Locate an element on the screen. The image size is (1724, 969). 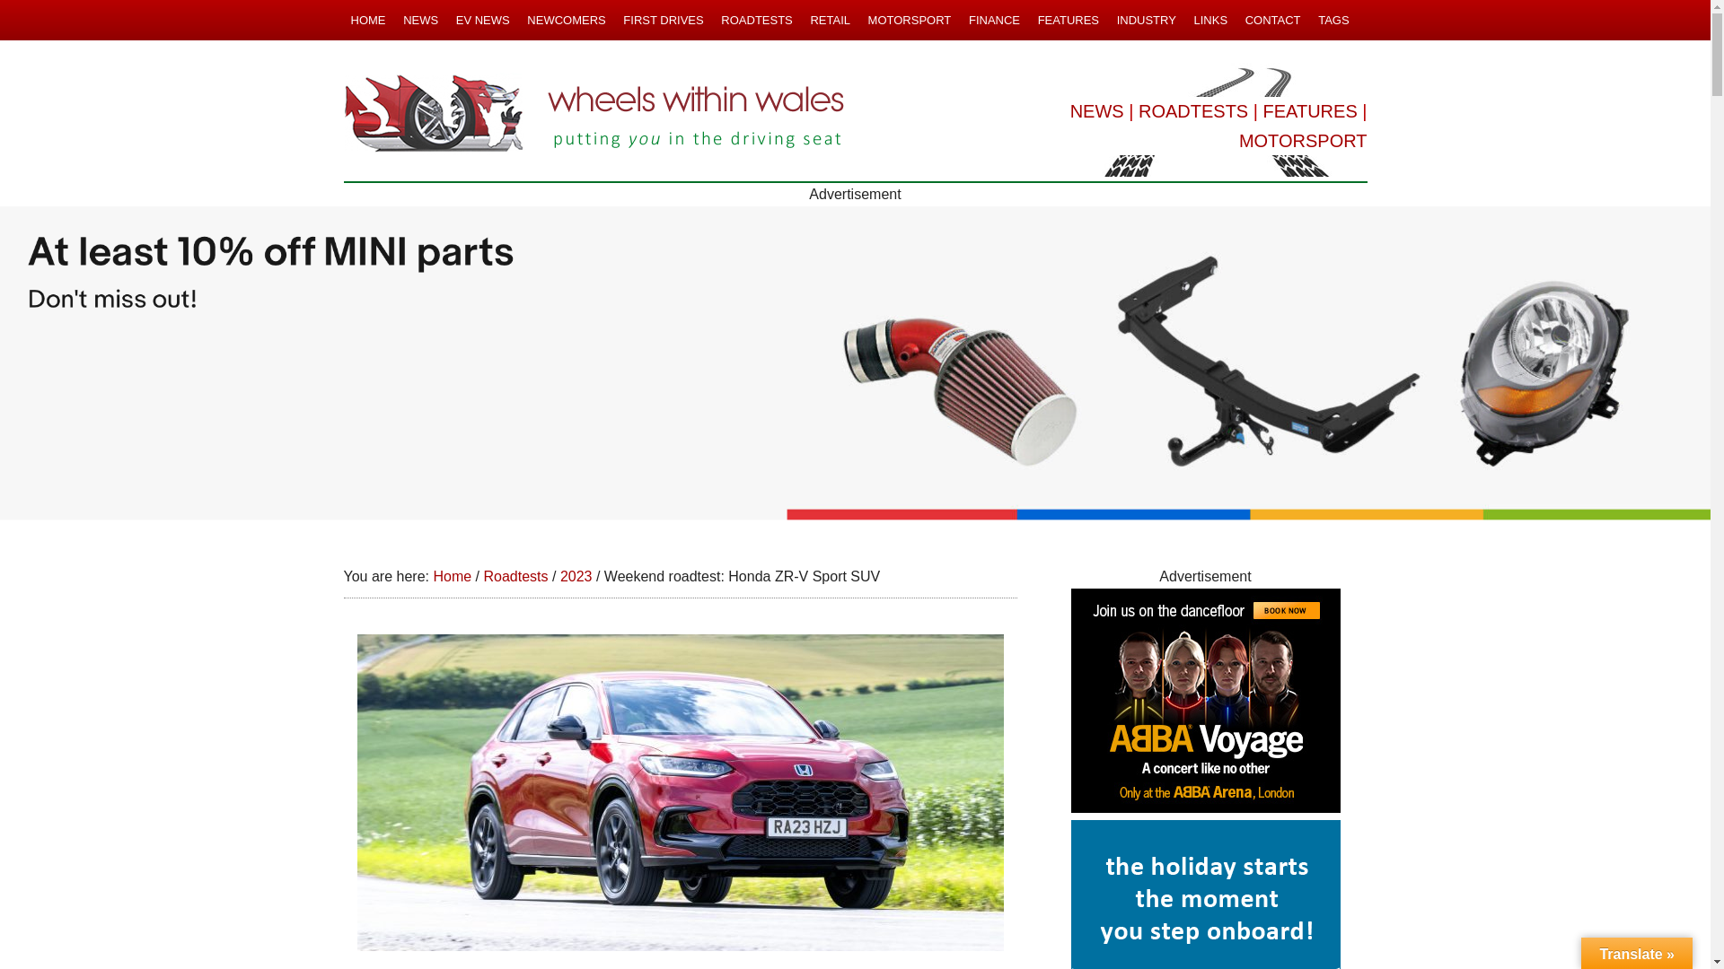
2023 is located at coordinates (576, 576).